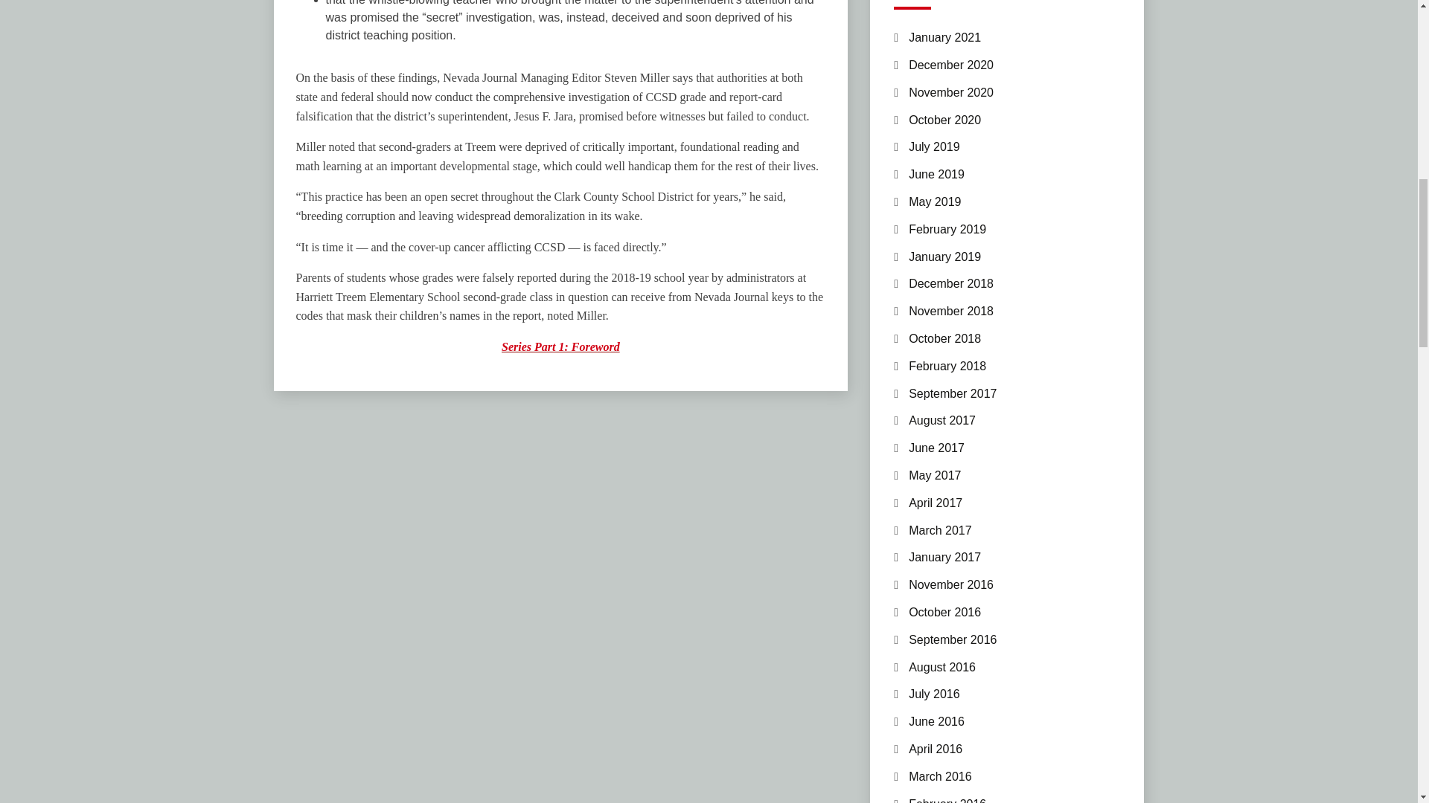 The height and width of the screenshot is (803, 1429). Describe the element at coordinates (944, 120) in the screenshot. I see `October 2020` at that location.